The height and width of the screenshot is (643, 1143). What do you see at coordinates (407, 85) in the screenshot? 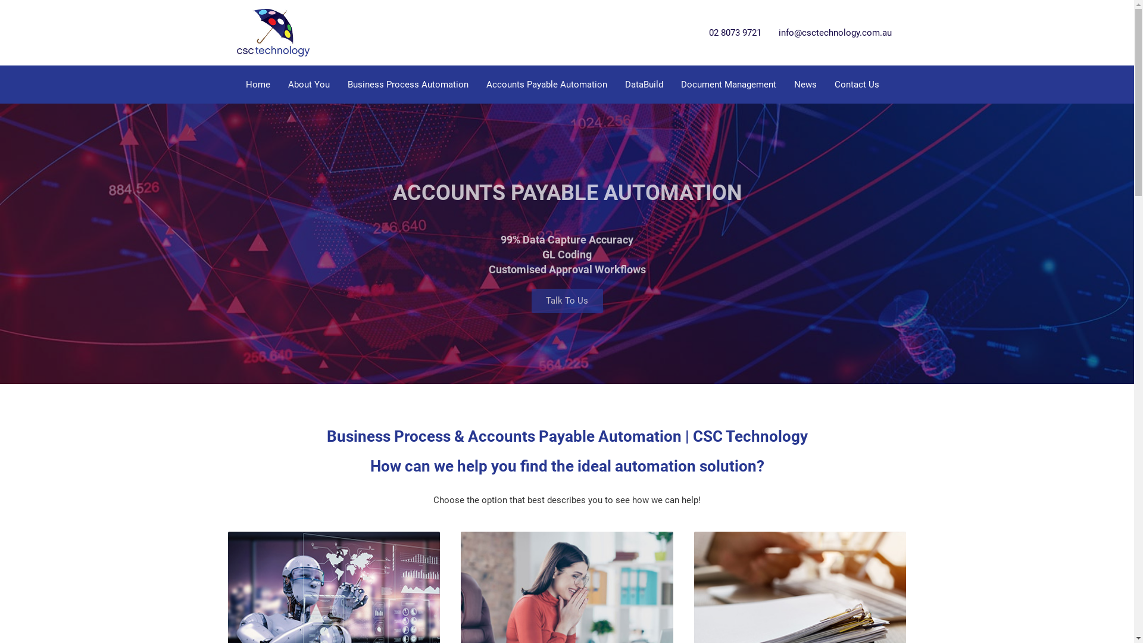
I see `Business Process Automation` at bounding box center [407, 85].